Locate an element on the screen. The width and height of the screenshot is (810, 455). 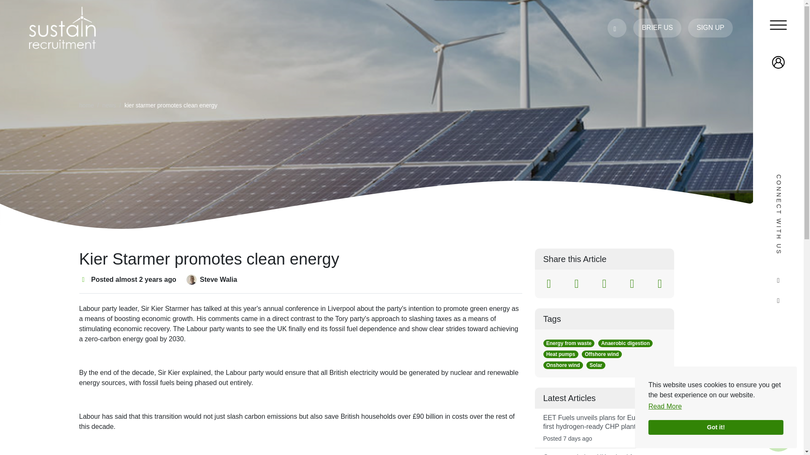
Read More is located at coordinates (665, 408).